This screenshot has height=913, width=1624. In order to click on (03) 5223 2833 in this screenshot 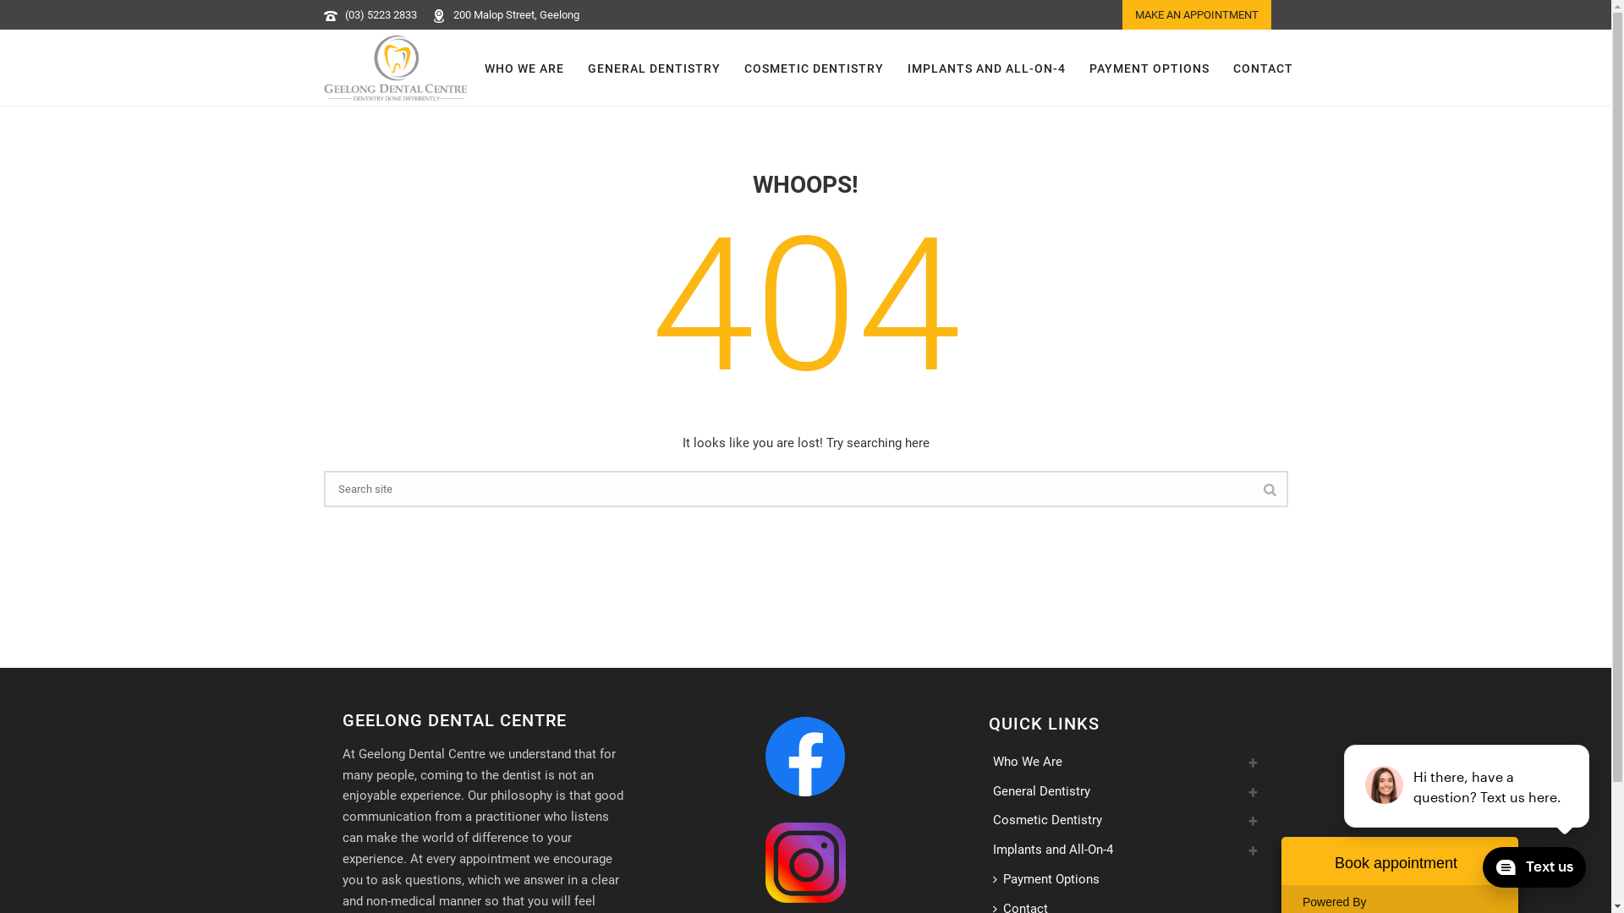, I will do `click(381, 15)`.